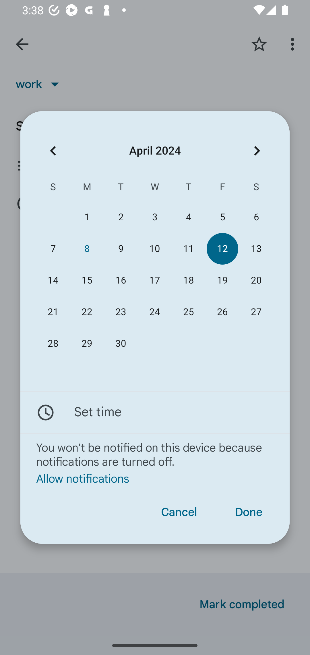  Describe the element at coordinates (53, 151) in the screenshot. I see `Previous month` at that location.